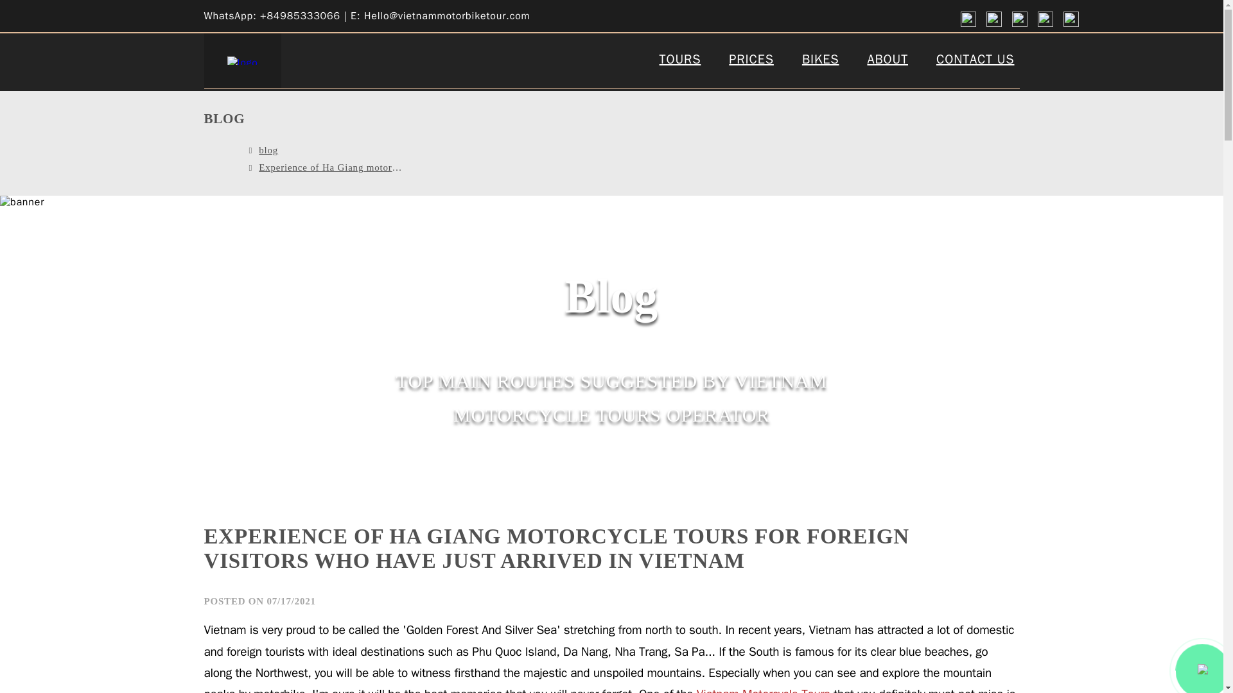  Describe the element at coordinates (751, 60) in the screenshot. I see `Prices` at that location.